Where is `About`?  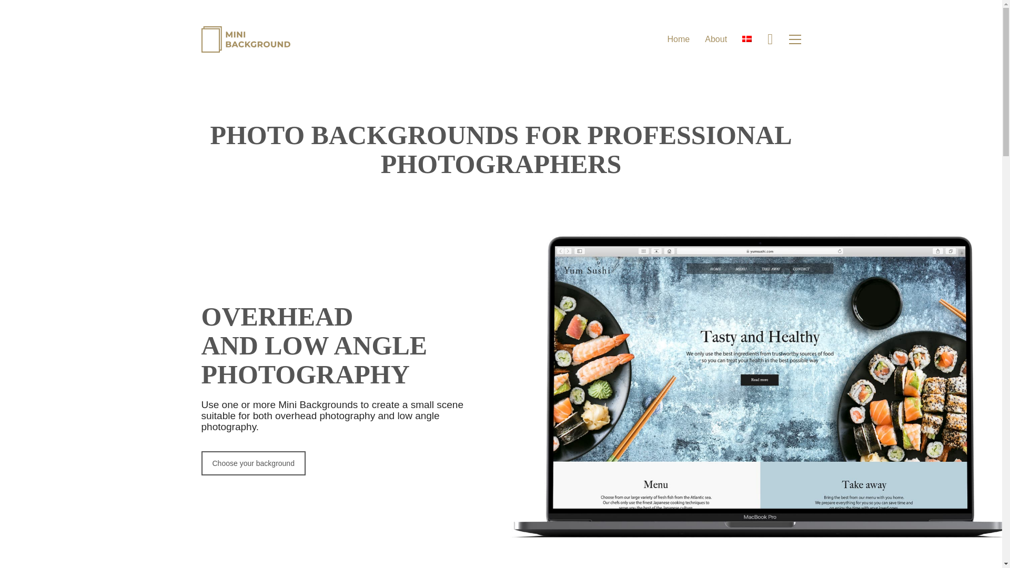 About is located at coordinates (716, 39).